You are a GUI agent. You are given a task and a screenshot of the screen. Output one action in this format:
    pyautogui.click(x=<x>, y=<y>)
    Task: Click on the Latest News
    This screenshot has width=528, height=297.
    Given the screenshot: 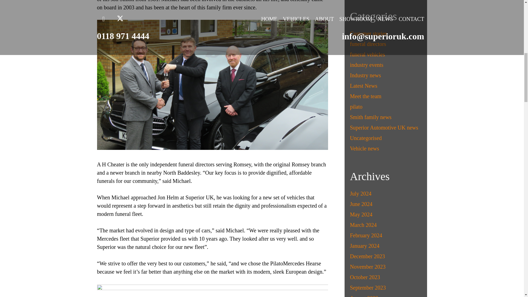 What is the action you would take?
    pyautogui.click(x=363, y=86)
    